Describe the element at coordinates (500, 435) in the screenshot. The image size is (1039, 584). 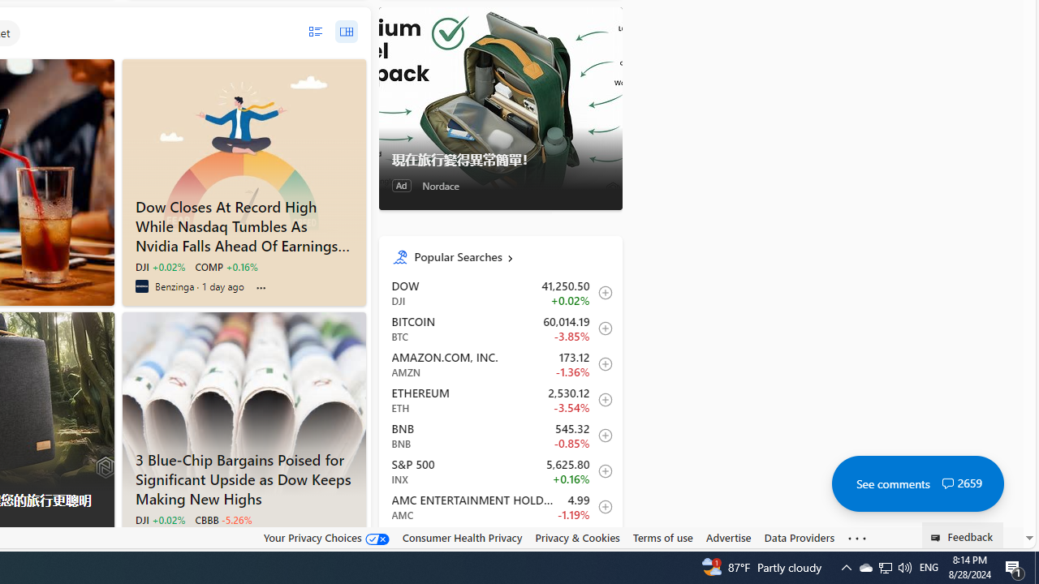
I see `BNB BNB decrease 545.32 -4.62 -0.85% itemundefined` at that location.